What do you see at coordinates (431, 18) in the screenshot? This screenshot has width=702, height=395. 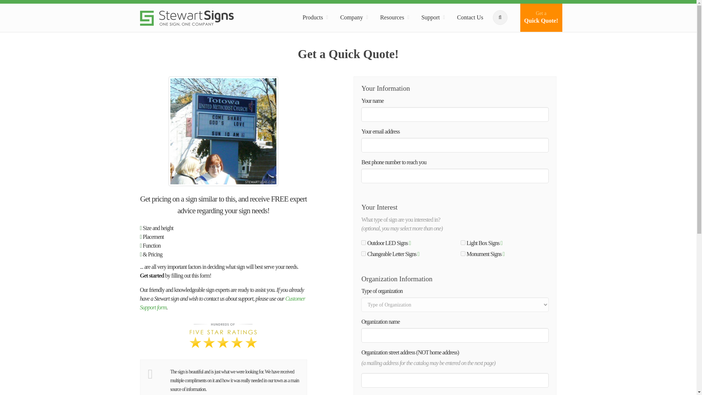 I see `Resources` at bounding box center [431, 18].